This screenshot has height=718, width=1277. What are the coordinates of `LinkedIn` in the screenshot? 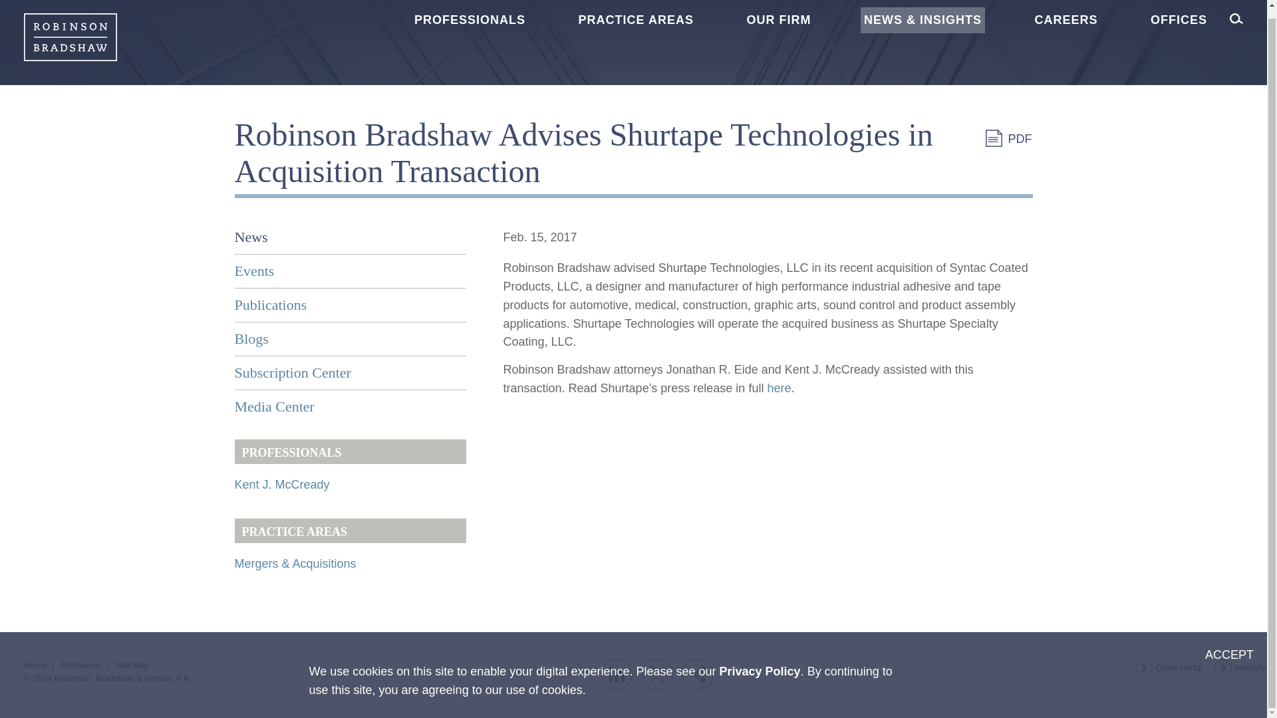 It's located at (617, 674).